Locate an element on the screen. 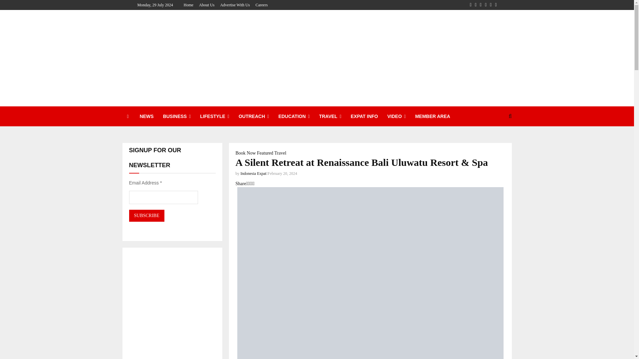 The width and height of the screenshot is (639, 359). Home is located at coordinates (188, 5).